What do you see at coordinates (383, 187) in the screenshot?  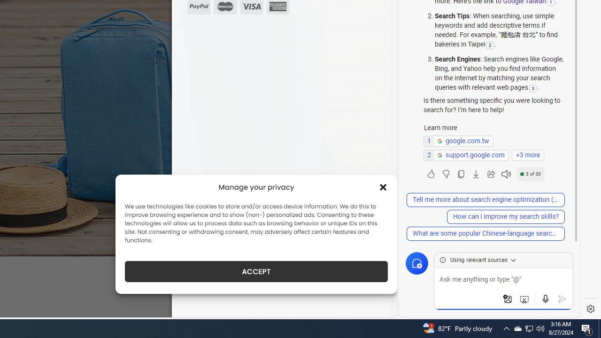 I see `Class: cmplz-close` at bounding box center [383, 187].